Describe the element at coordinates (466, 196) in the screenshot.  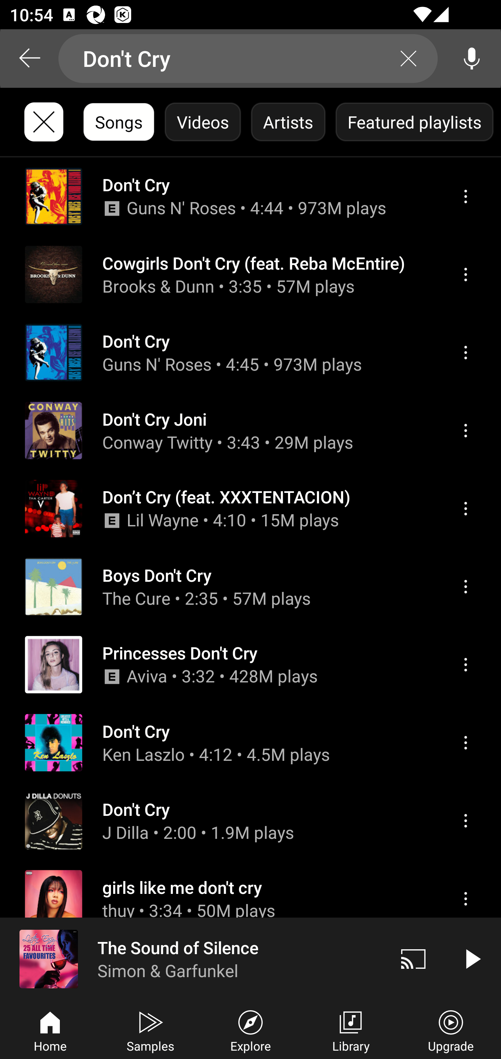
I see `Menu` at that location.